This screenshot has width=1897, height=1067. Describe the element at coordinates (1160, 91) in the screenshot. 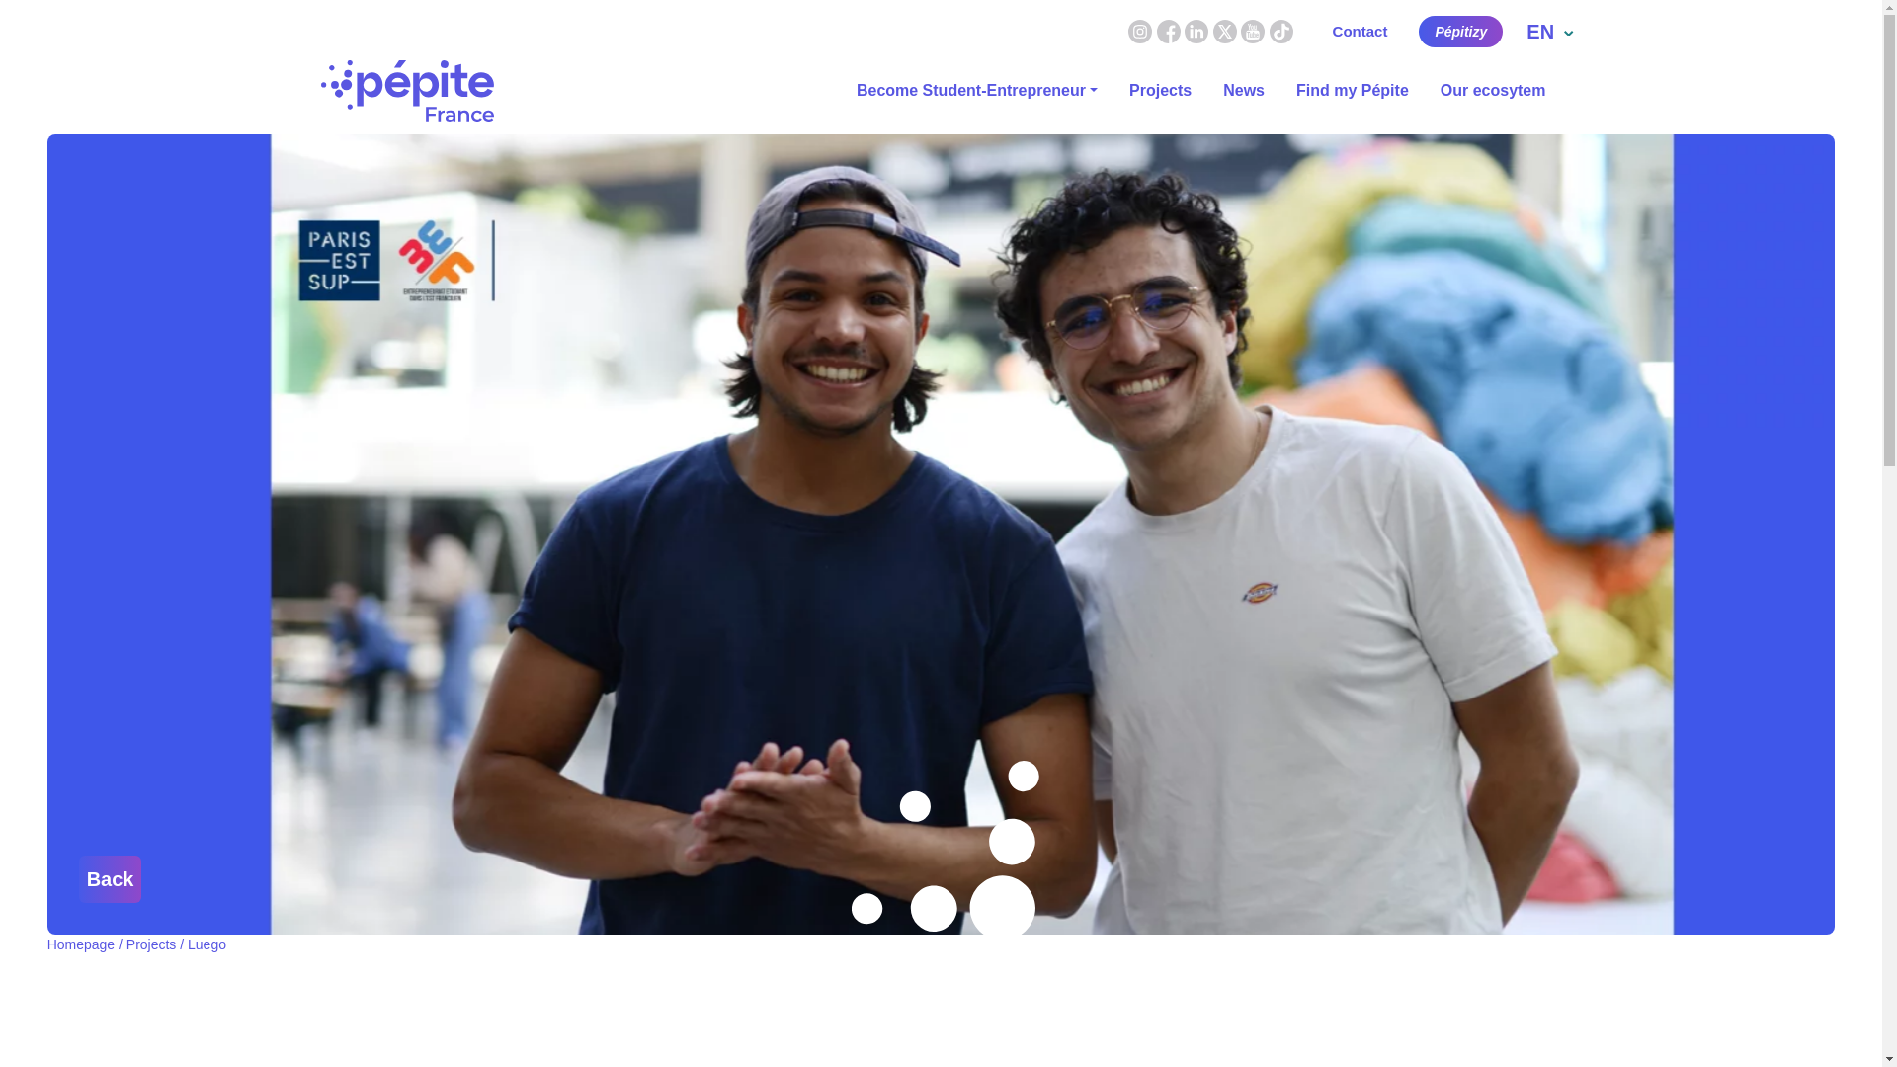

I see `Projects` at that location.